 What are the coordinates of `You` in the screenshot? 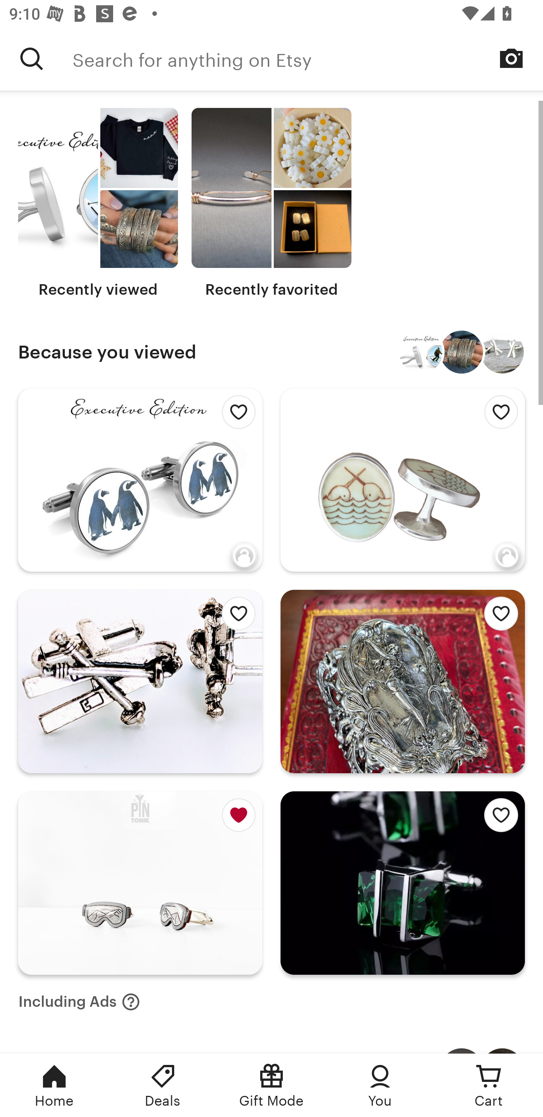 It's located at (380, 1085).